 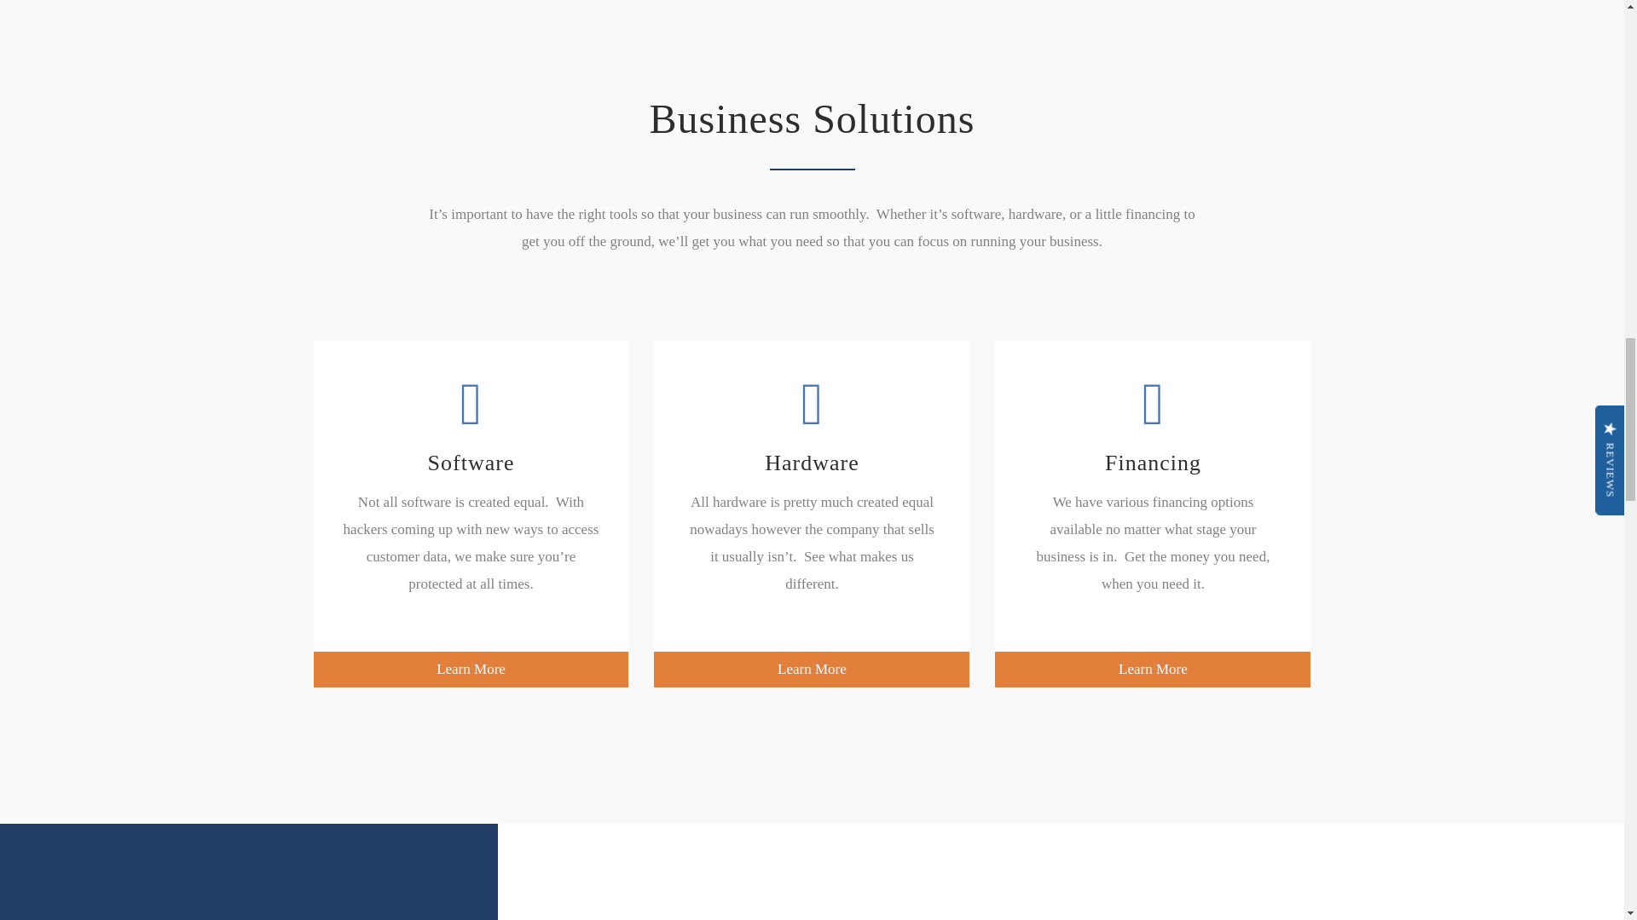 What do you see at coordinates (1152, 423) in the screenshot?
I see `Financing` at bounding box center [1152, 423].